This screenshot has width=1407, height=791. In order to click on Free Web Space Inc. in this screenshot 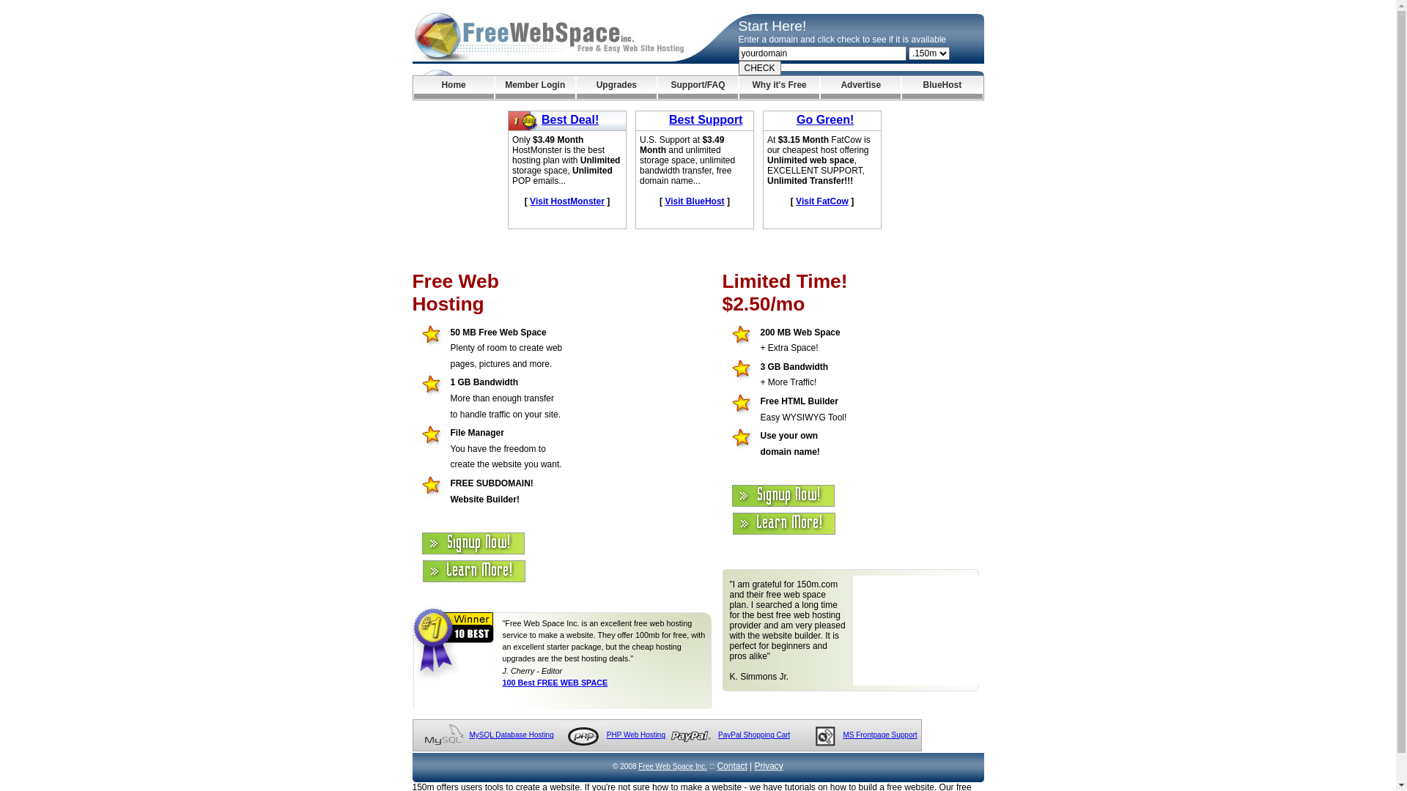, I will do `click(673, 766)`.